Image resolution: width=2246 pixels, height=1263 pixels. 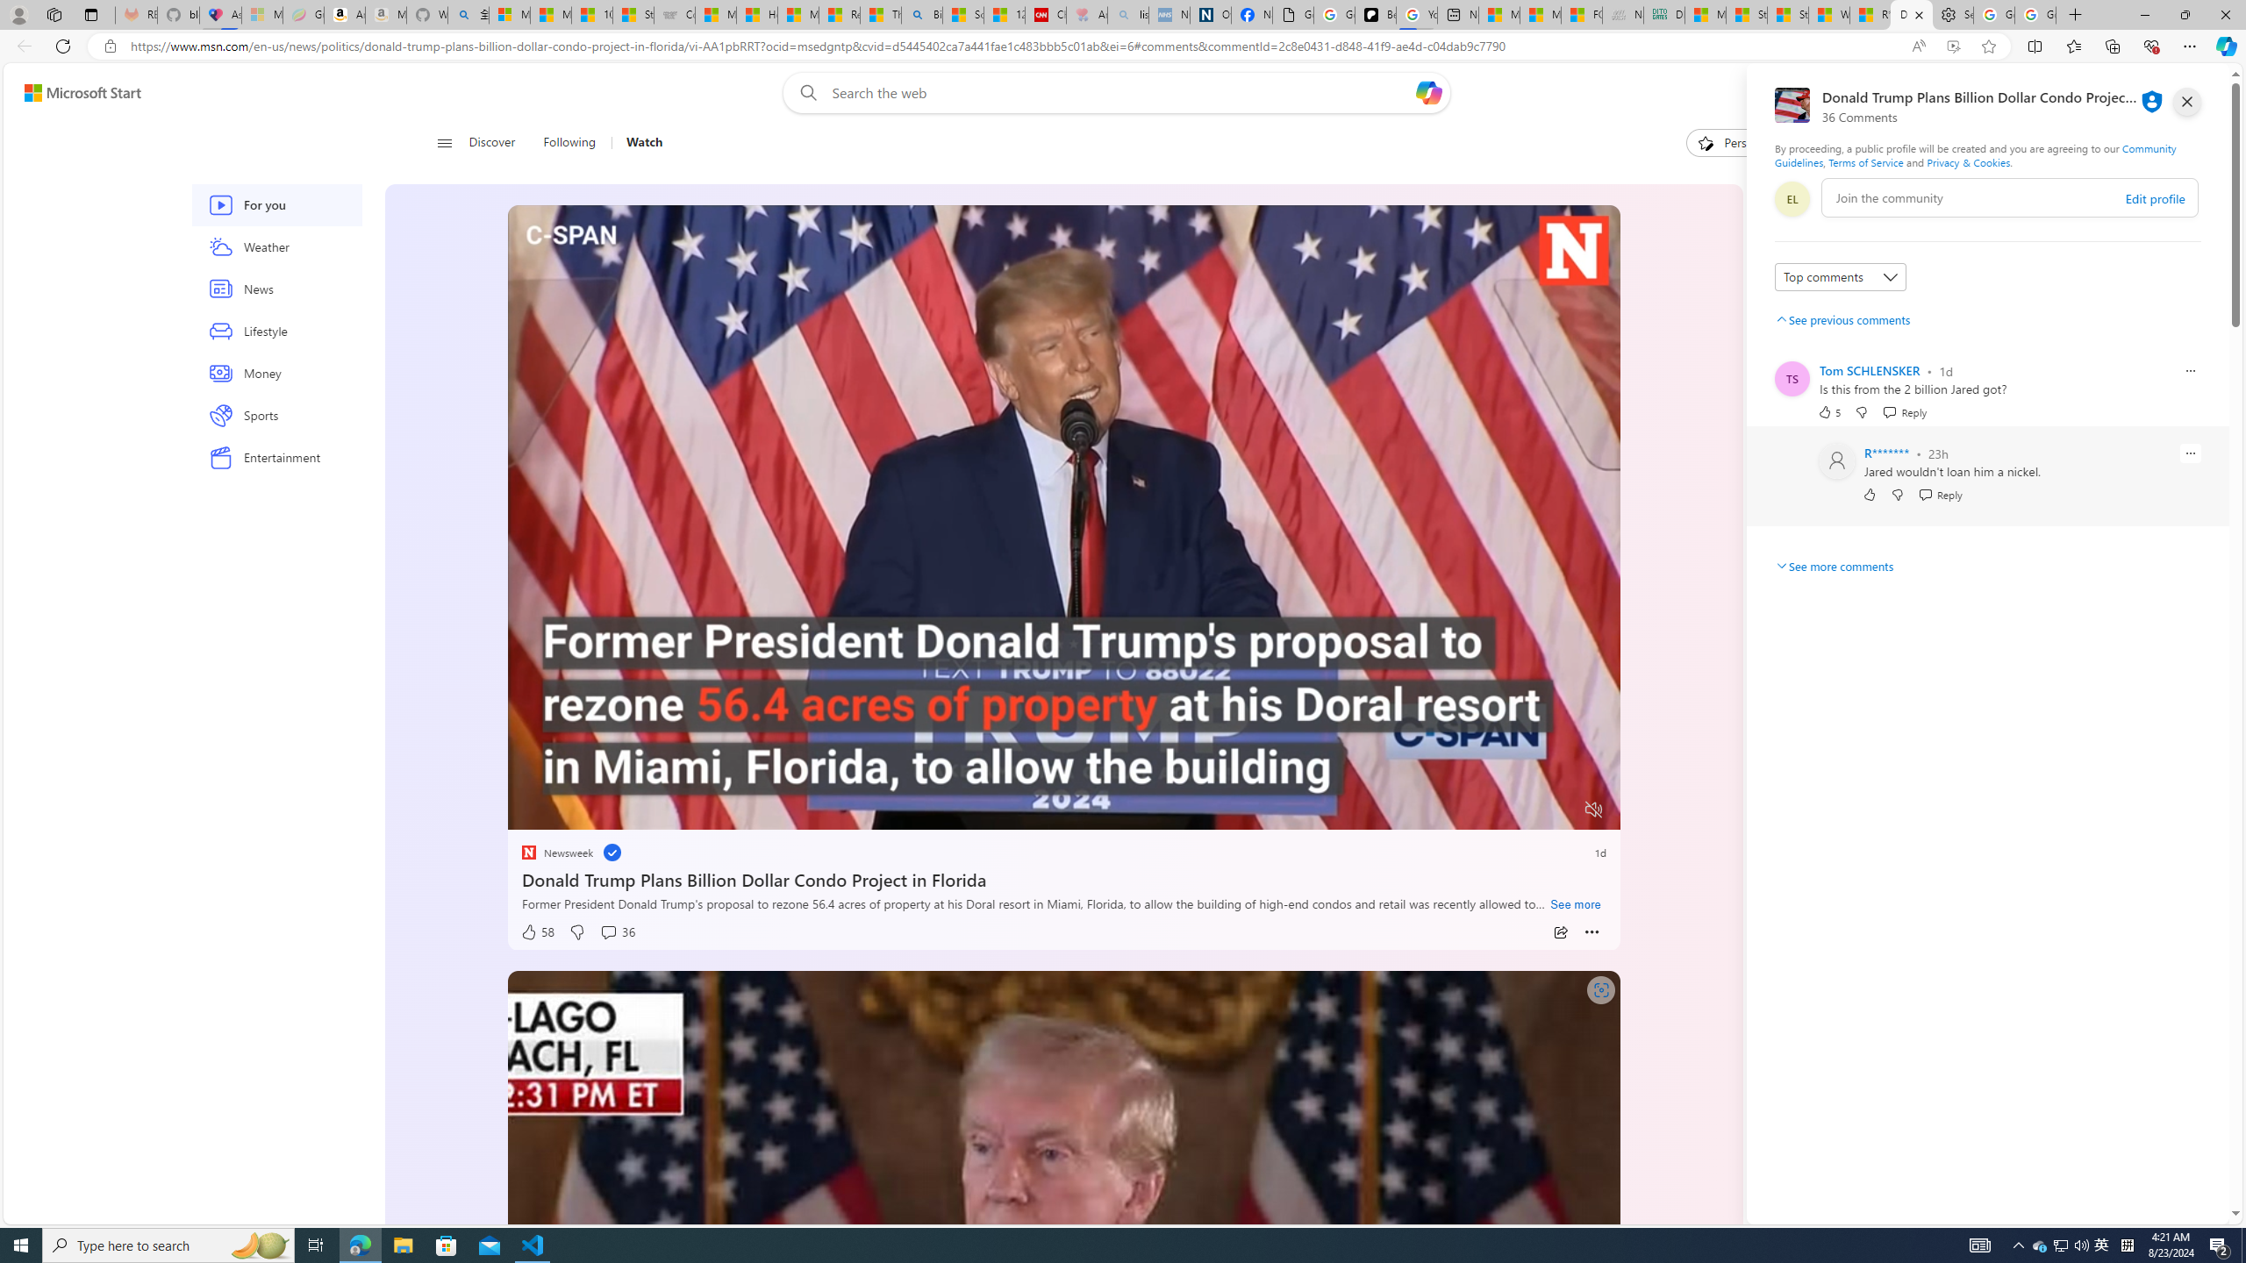 What do you see at coordinates (1799, 489) in the screenshot?
I see `The Associated Press` at bounding box center [1799, 489].